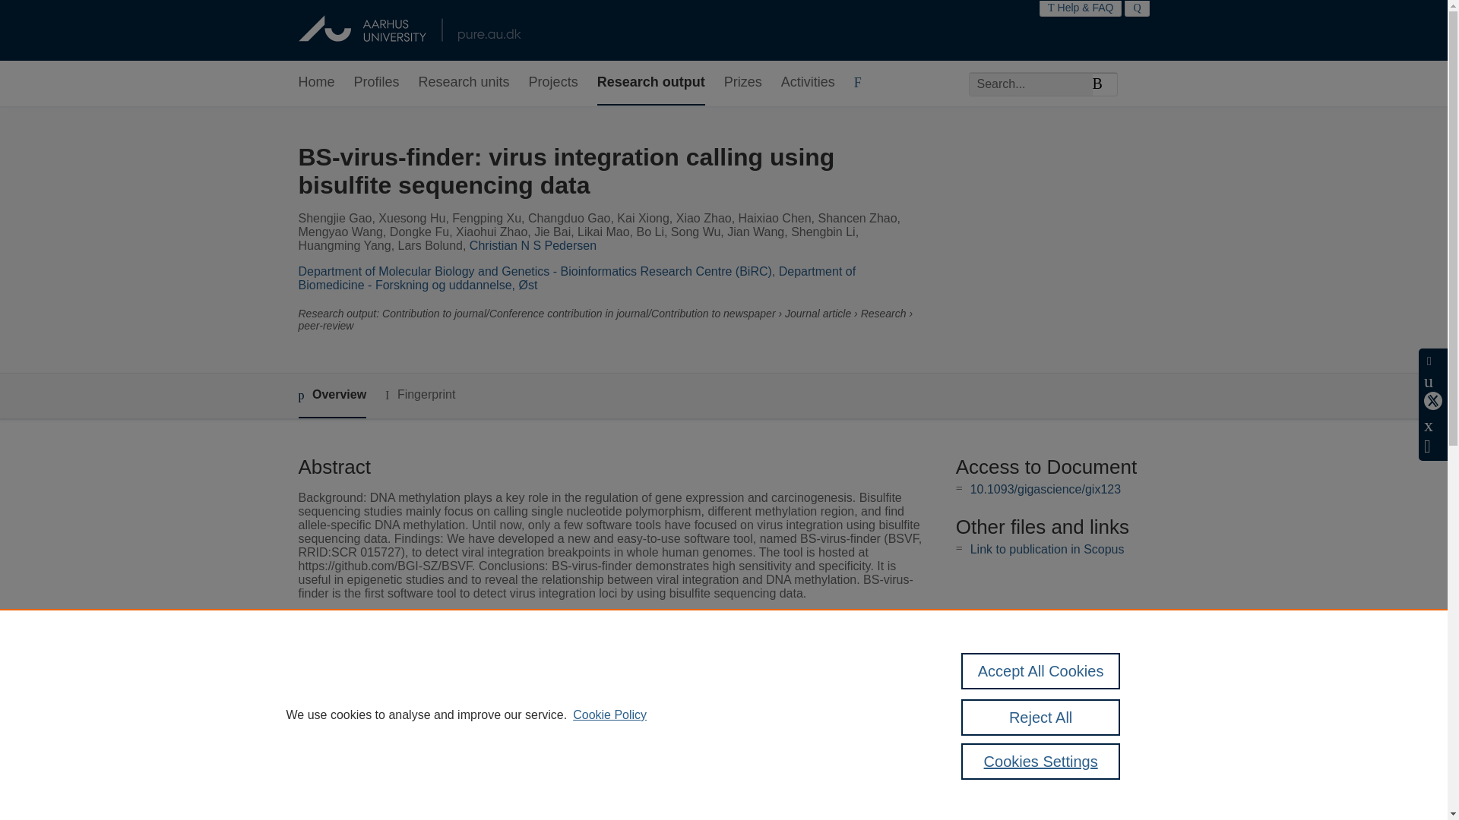 The image size is (1459, 820). I want to click on GigaScience, so click(547, 649).